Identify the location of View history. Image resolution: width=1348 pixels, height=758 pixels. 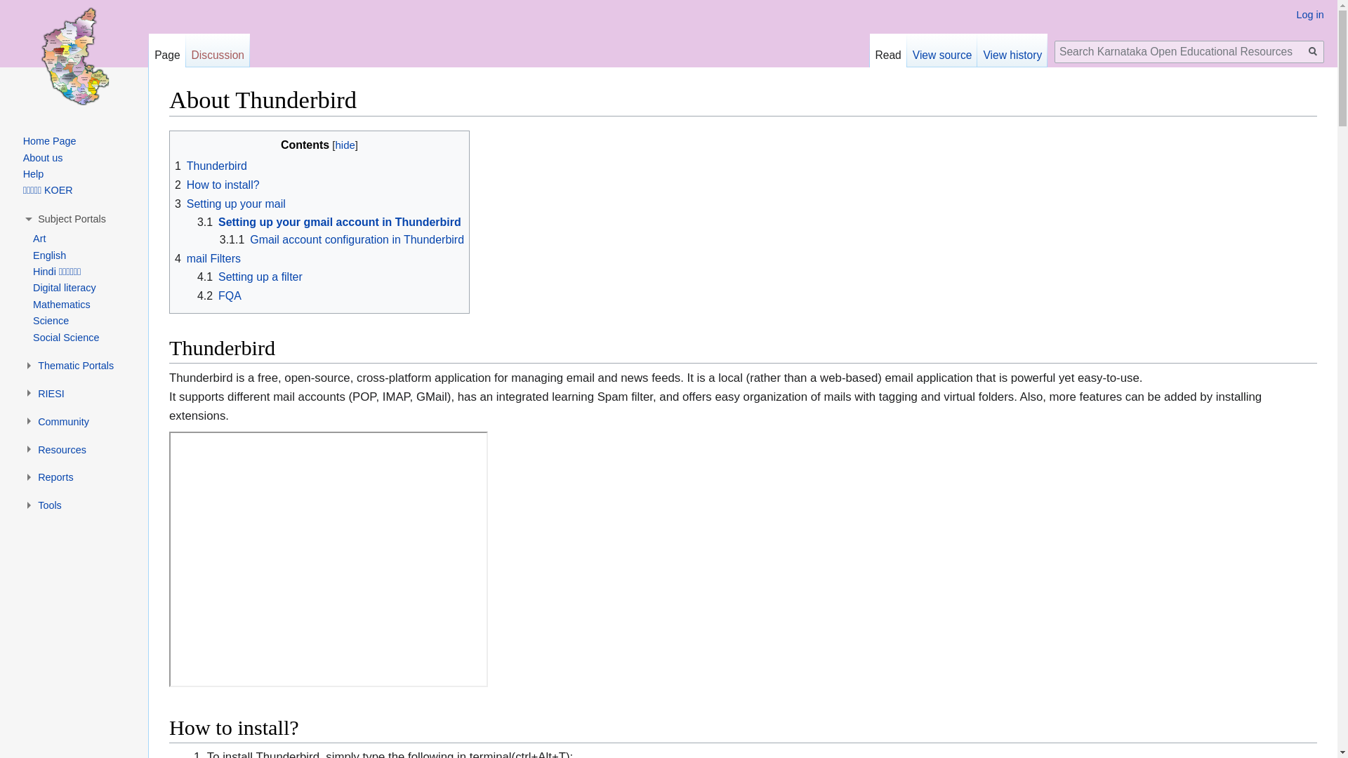
(1012, 51).